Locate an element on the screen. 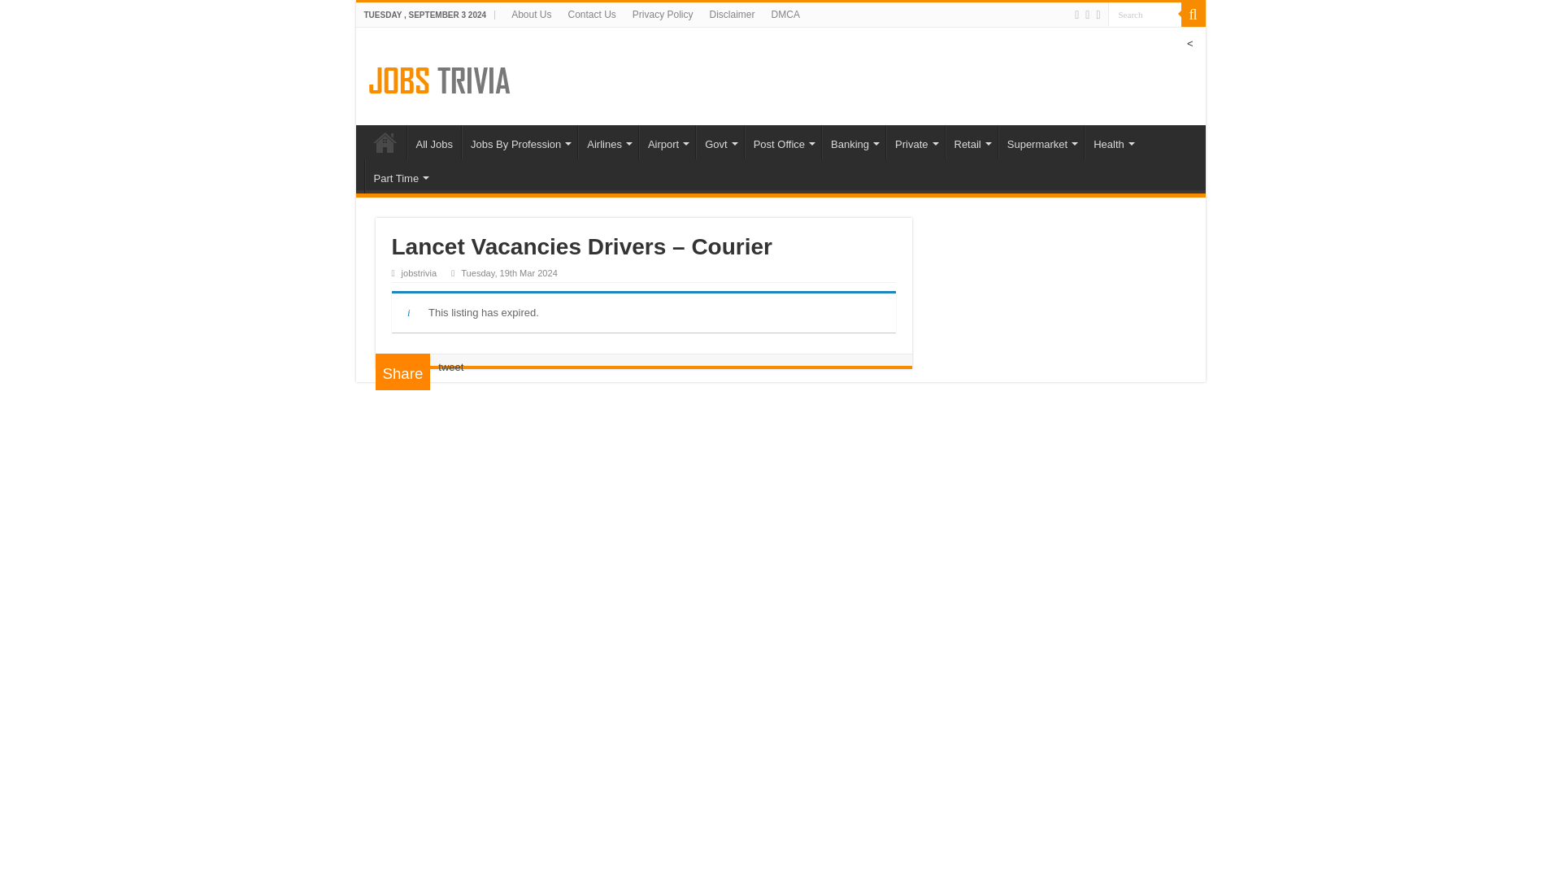  Search is located at coordinates (1143, 15).